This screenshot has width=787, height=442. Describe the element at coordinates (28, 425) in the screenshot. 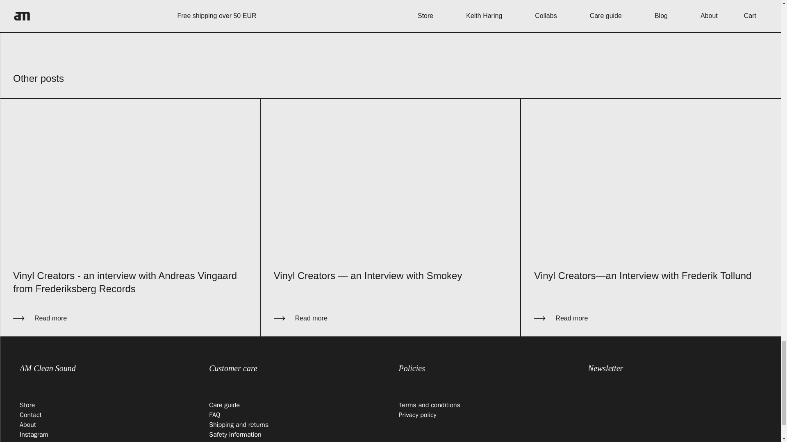

I see `About` at that location.